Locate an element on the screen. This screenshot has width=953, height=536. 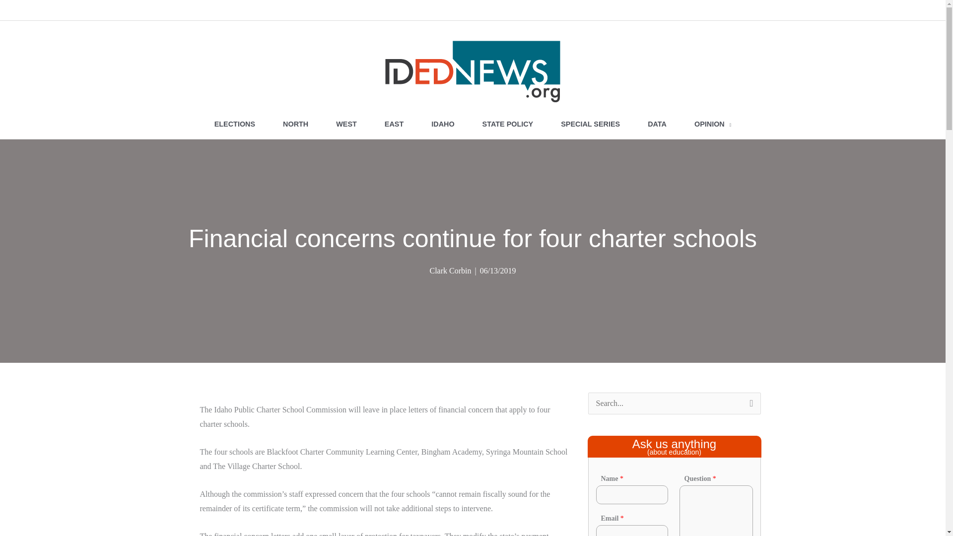
SPECIAL SERIES is located at coordinates (590, 124).